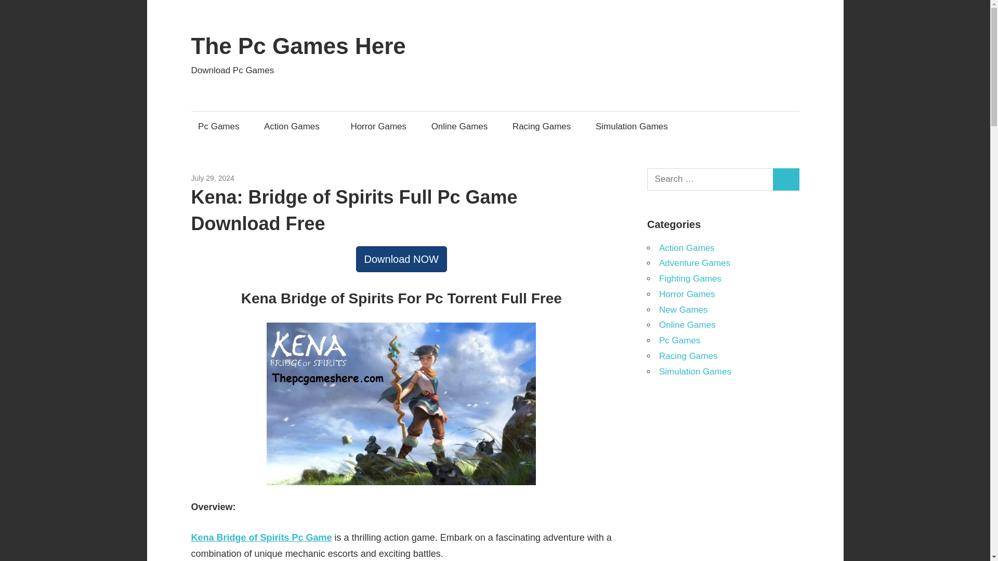  What do you see at coordinates (694, 263) in the screenshot?
I see `Adventure Games` at bounding box center [694, 263].